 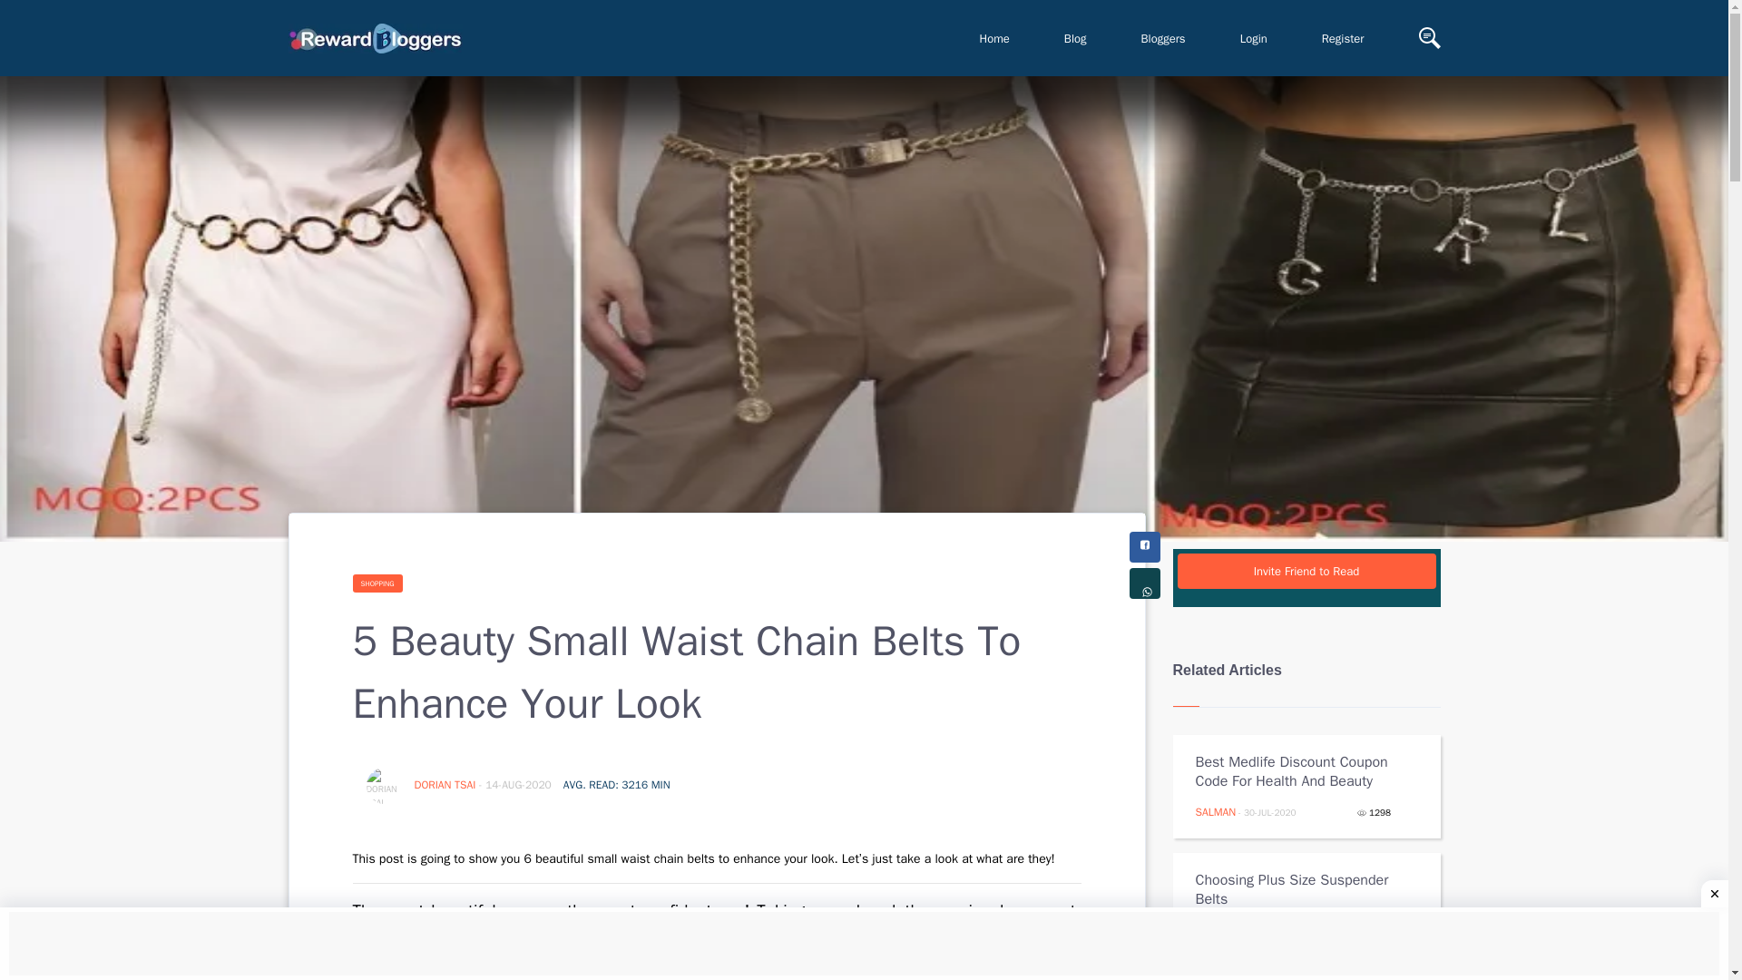 I want to click on Register, so click(x=1343, y=38).